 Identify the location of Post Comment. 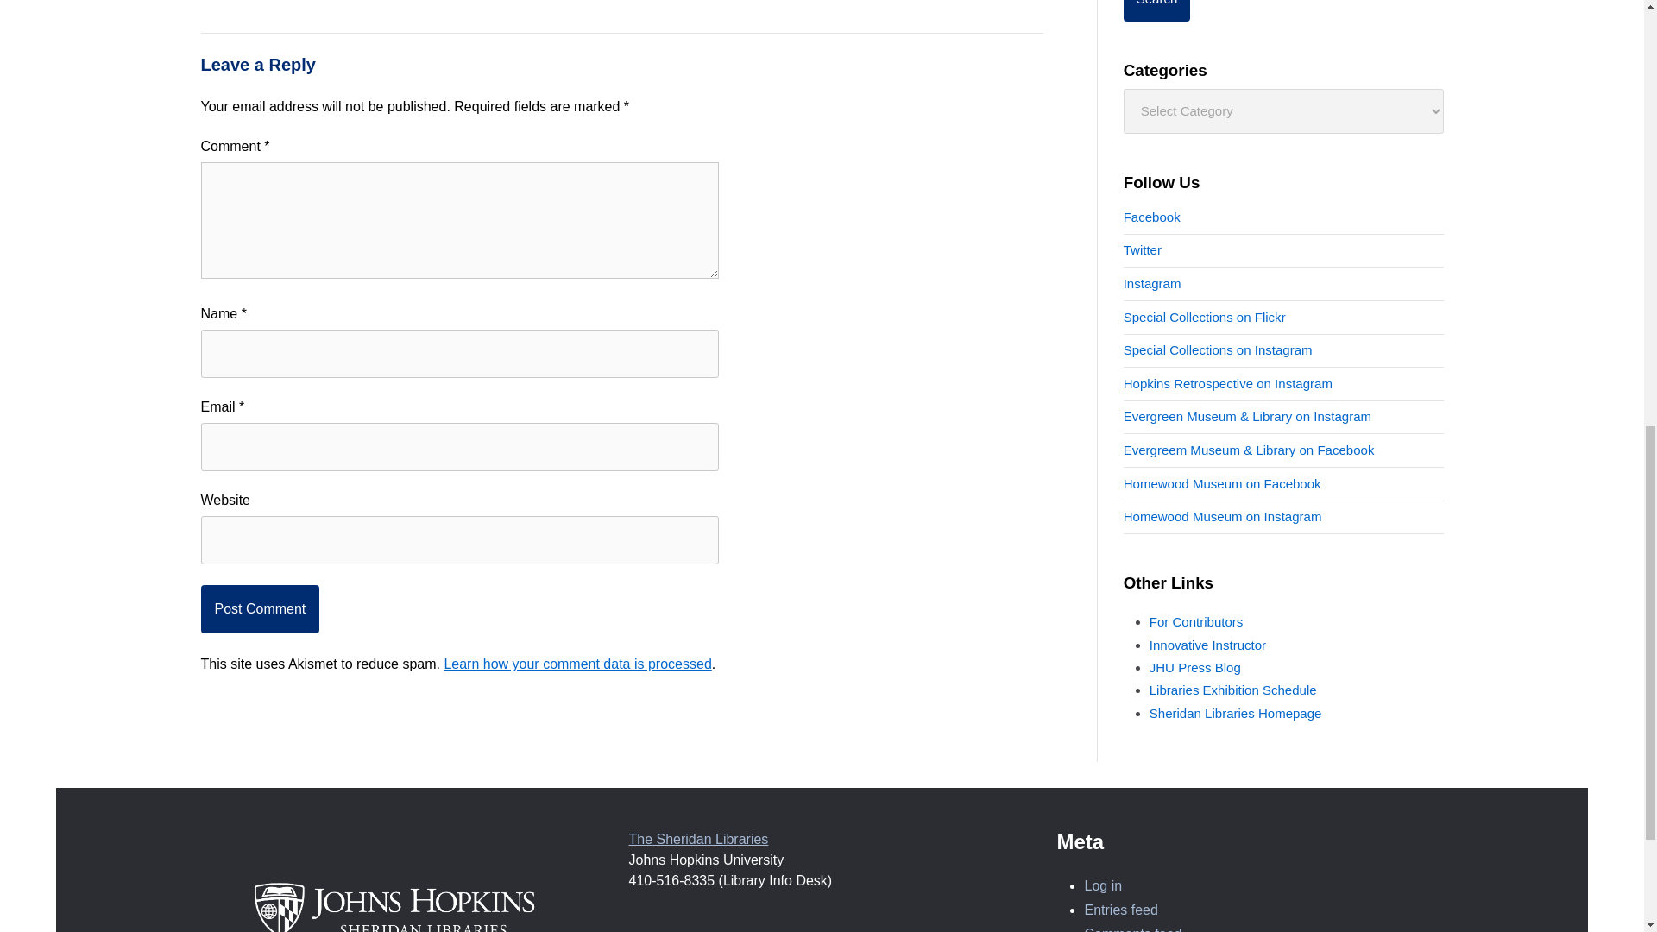
(260, 609).